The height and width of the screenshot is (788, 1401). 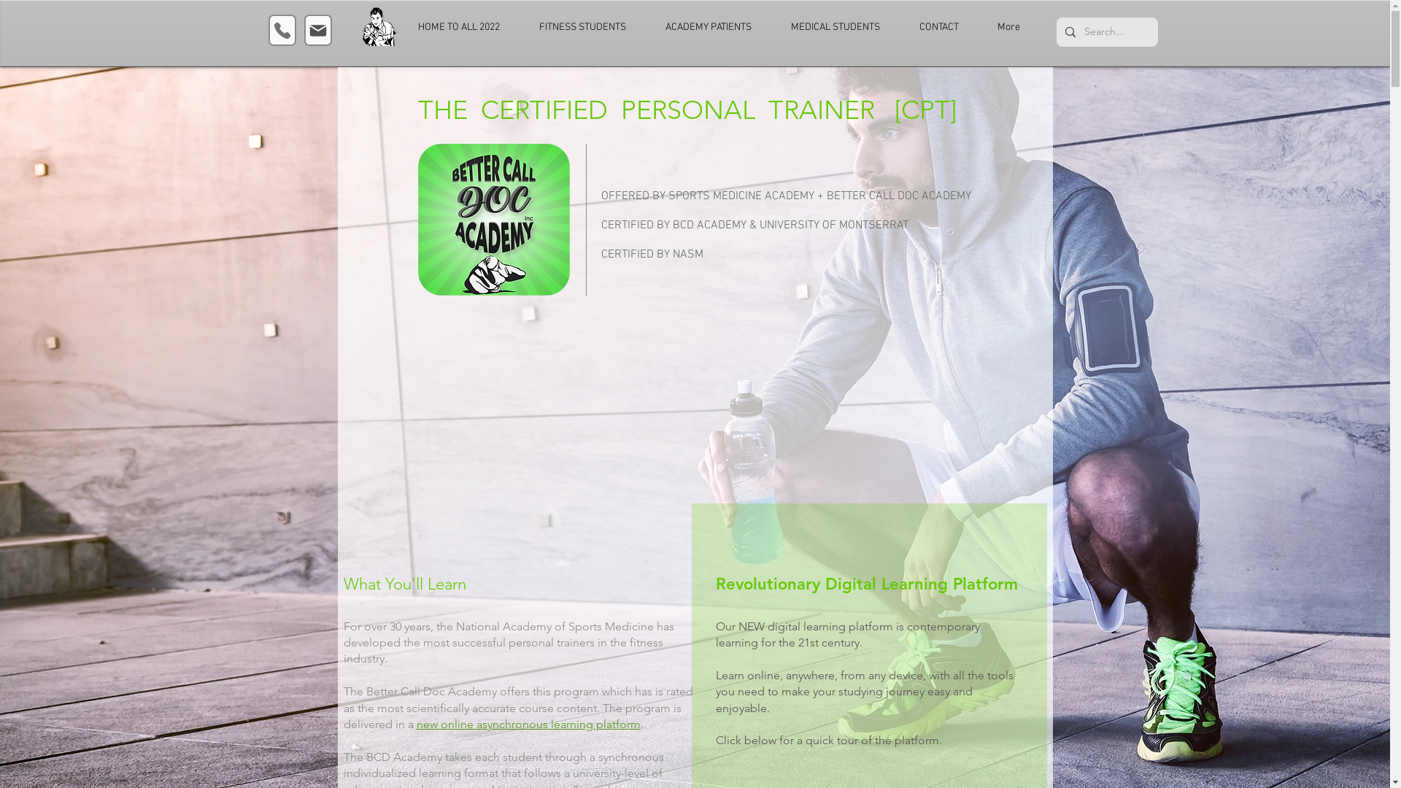 I want to click on CONTACT, so click(x=947, y=28).